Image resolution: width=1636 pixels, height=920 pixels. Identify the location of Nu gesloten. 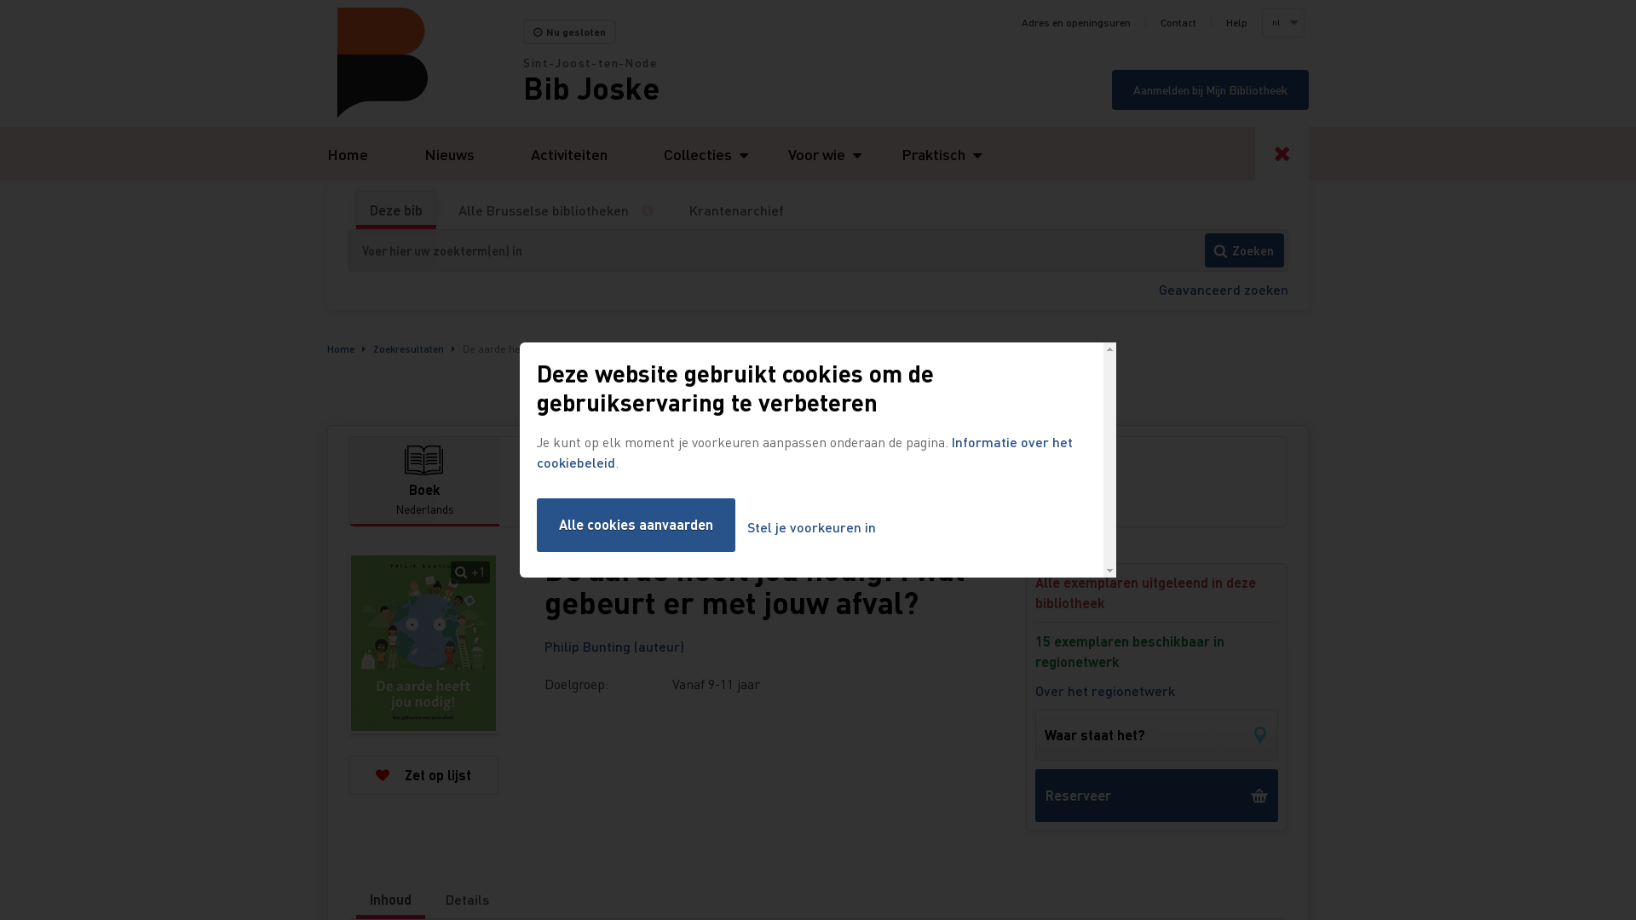
(569, 32).